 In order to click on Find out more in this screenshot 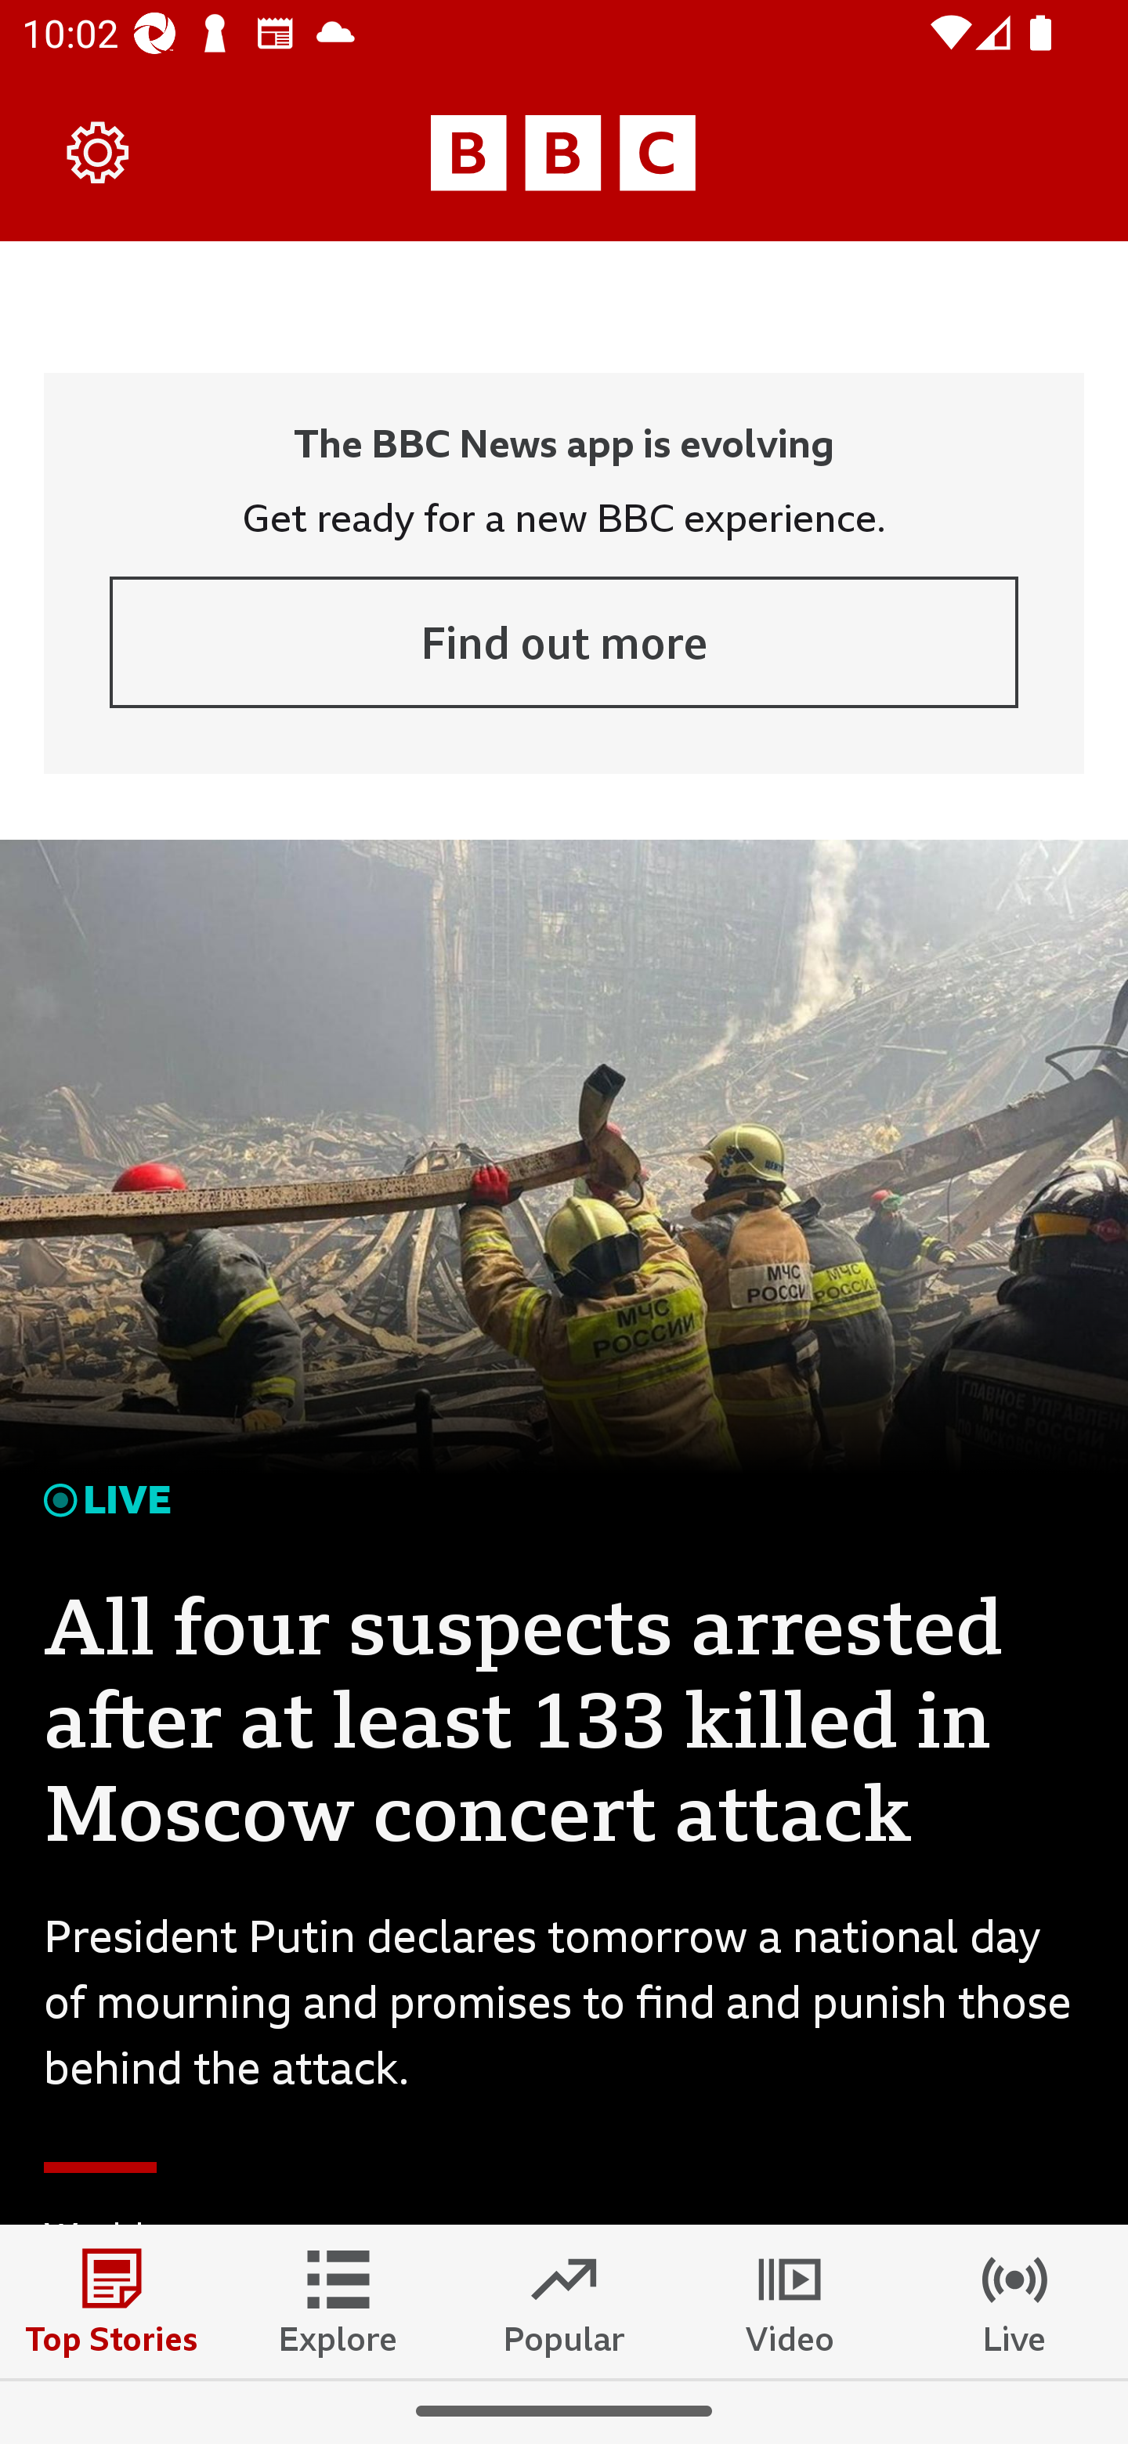, I will do `click(564, 642)`.